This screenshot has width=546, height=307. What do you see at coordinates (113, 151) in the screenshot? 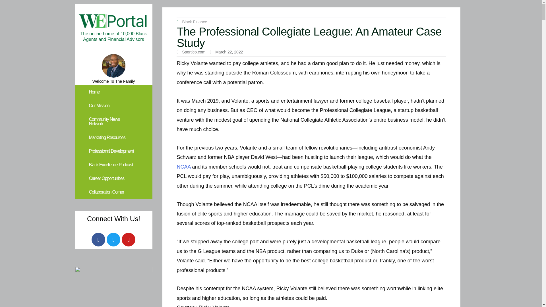
I see `Professional Development` at bounding box center [113, 151].